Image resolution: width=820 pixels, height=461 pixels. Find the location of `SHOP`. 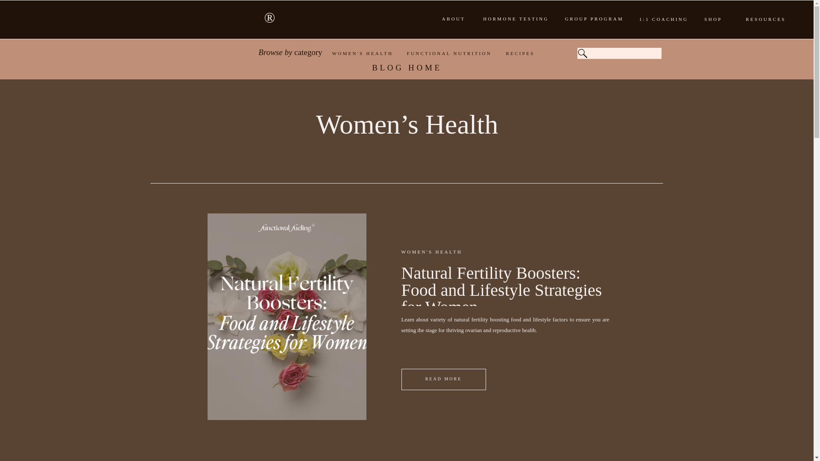

SHOP is located at coordinates (713, 20).